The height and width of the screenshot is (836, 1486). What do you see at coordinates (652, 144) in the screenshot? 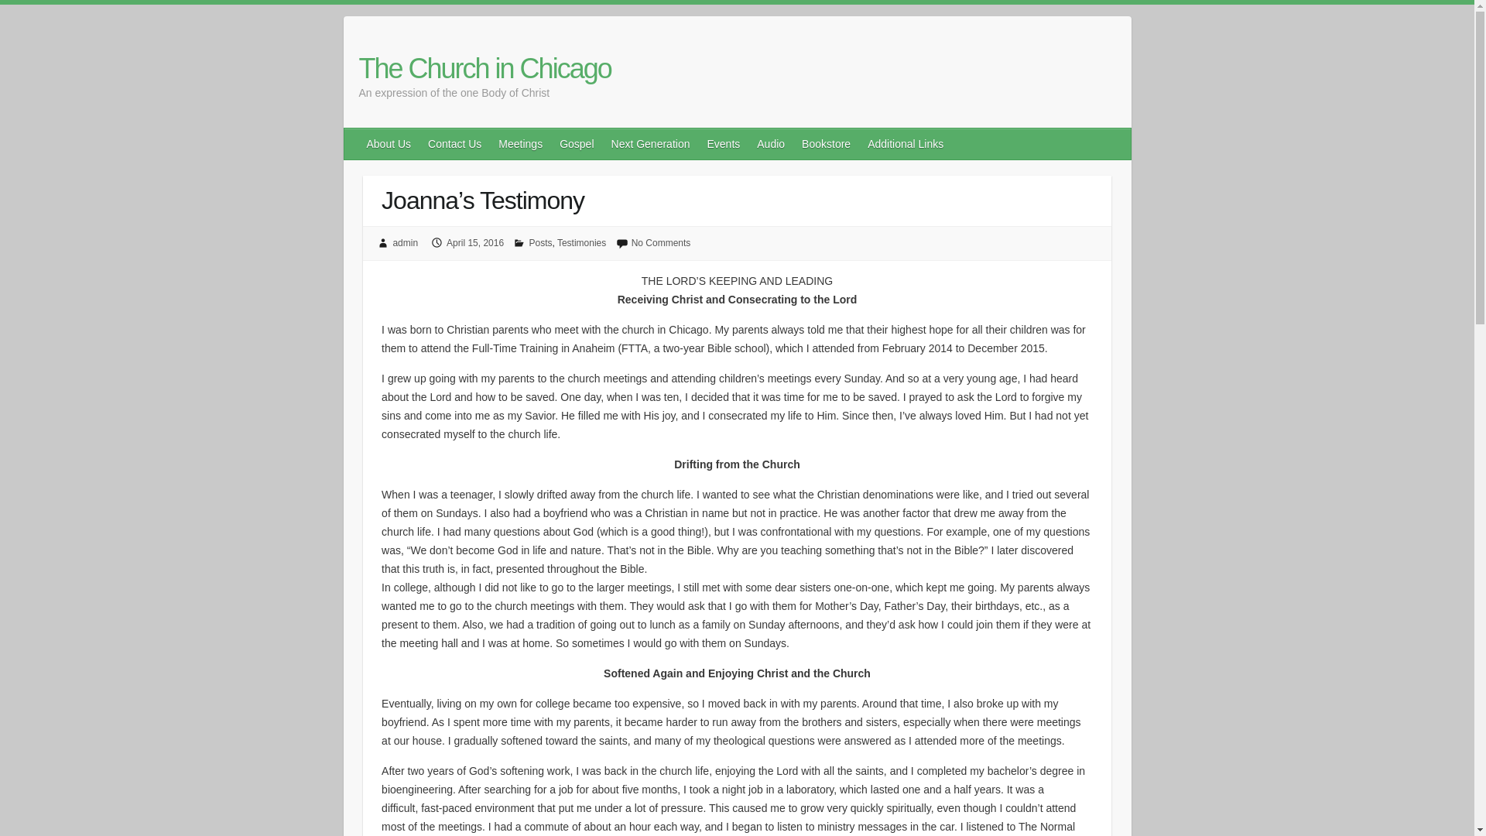
I see `Next Generation` at bounding box center [652, 144].